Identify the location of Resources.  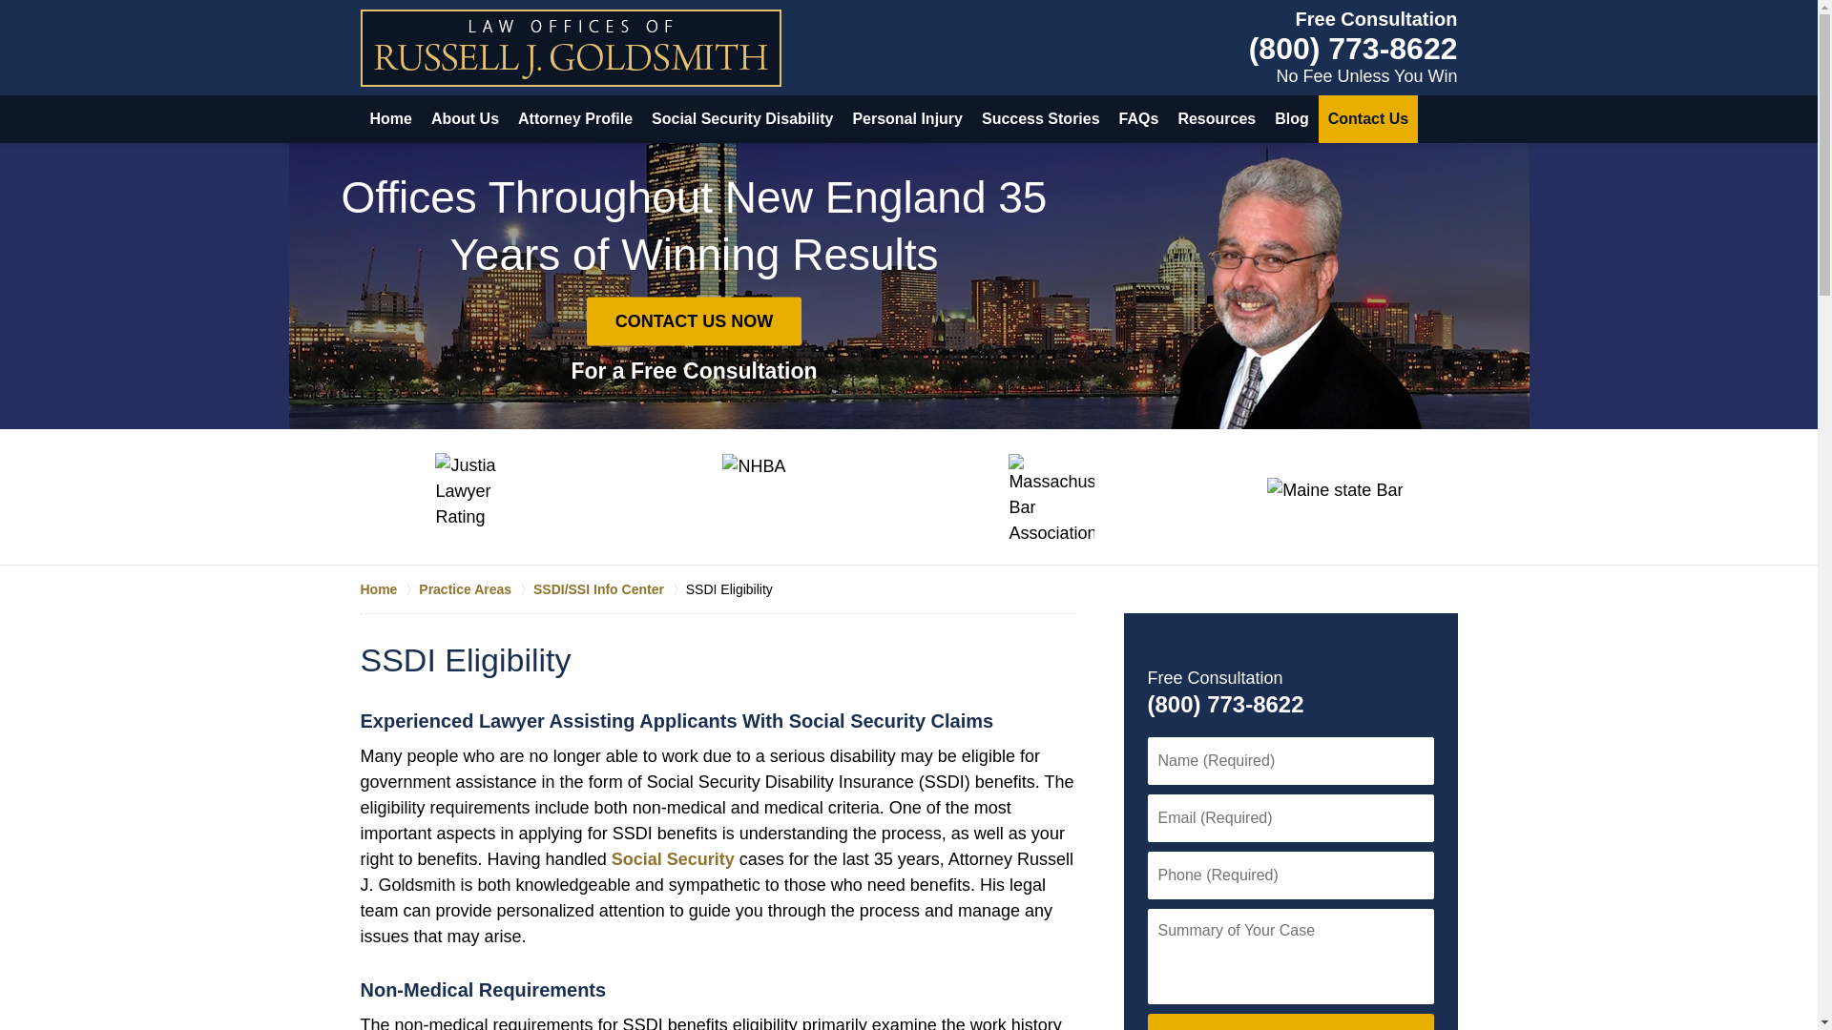
(1217, 119).